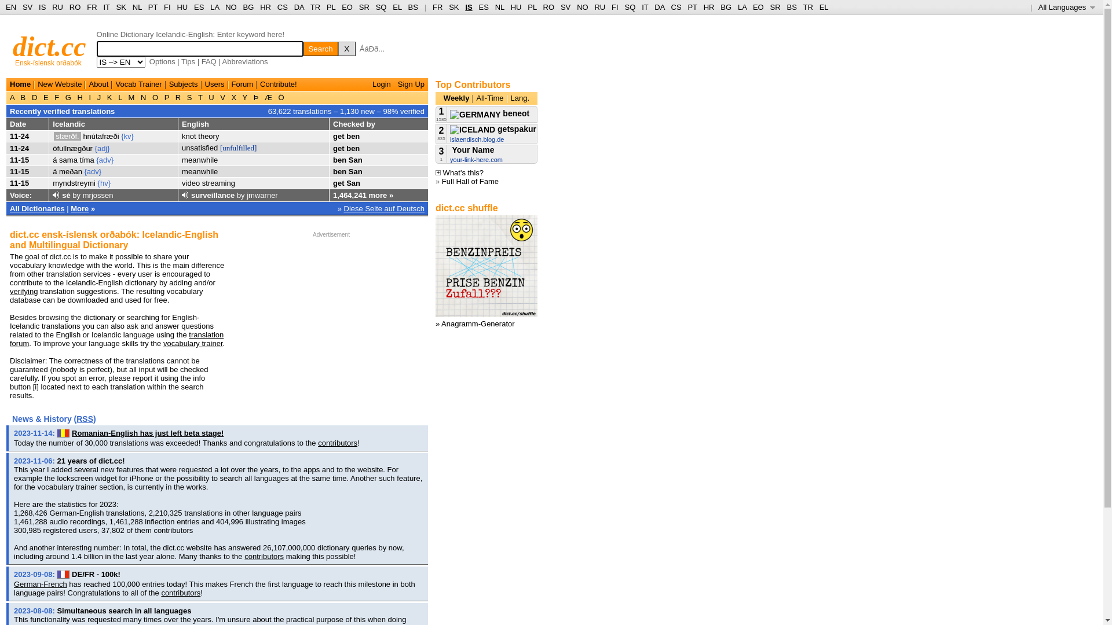  What do you see at coordinates (75, 7) in the screenshot?
I see `RO` at bounding box center [75, 7].